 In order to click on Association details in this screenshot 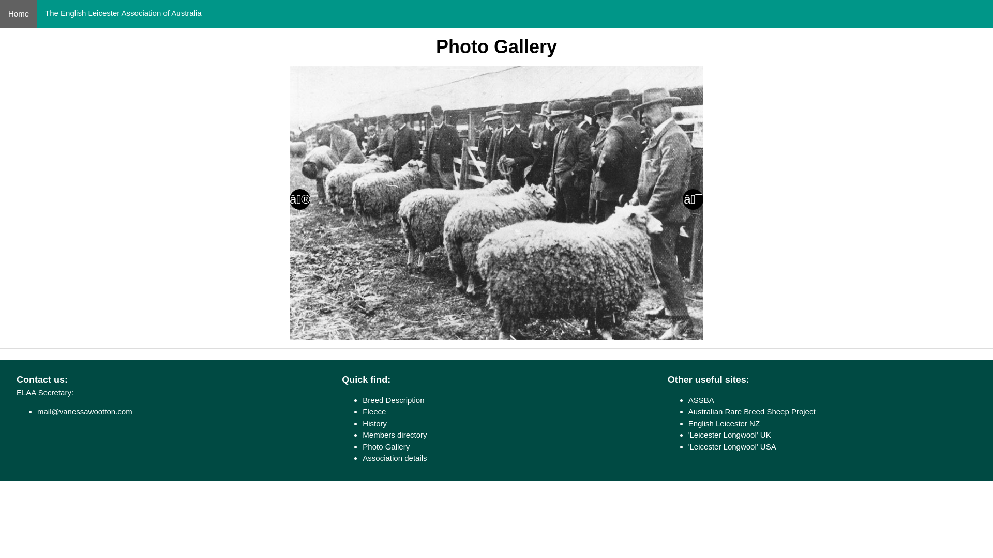, I will do `click(395, 458)`.